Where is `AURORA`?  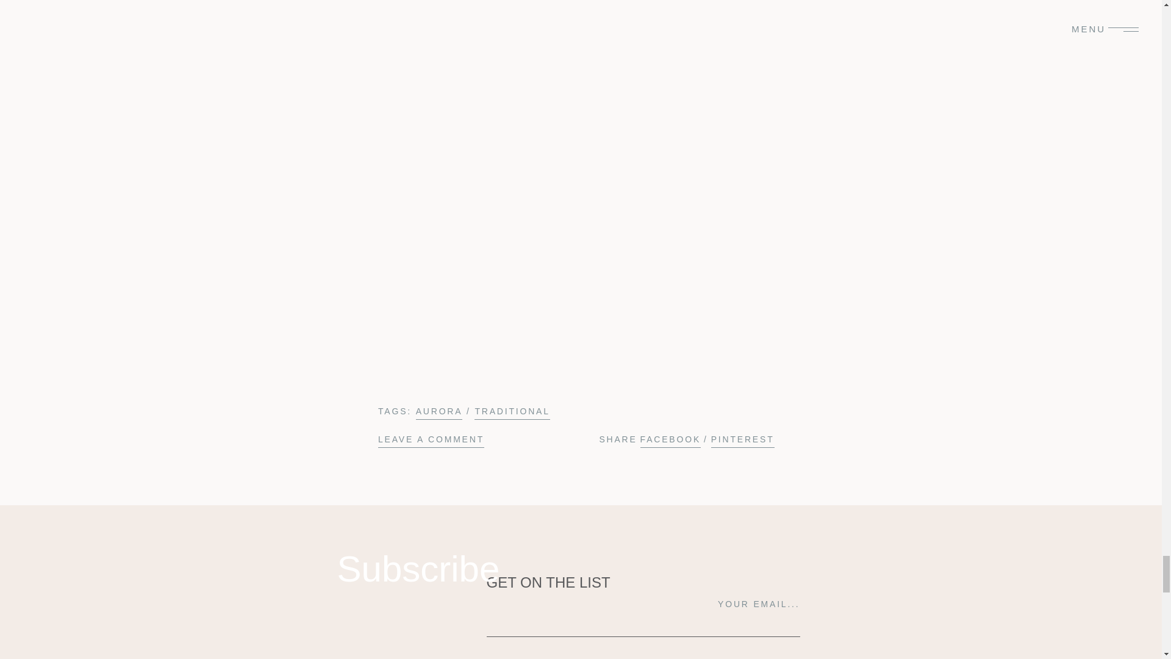
AURORA is located at coordinates (439, 411).